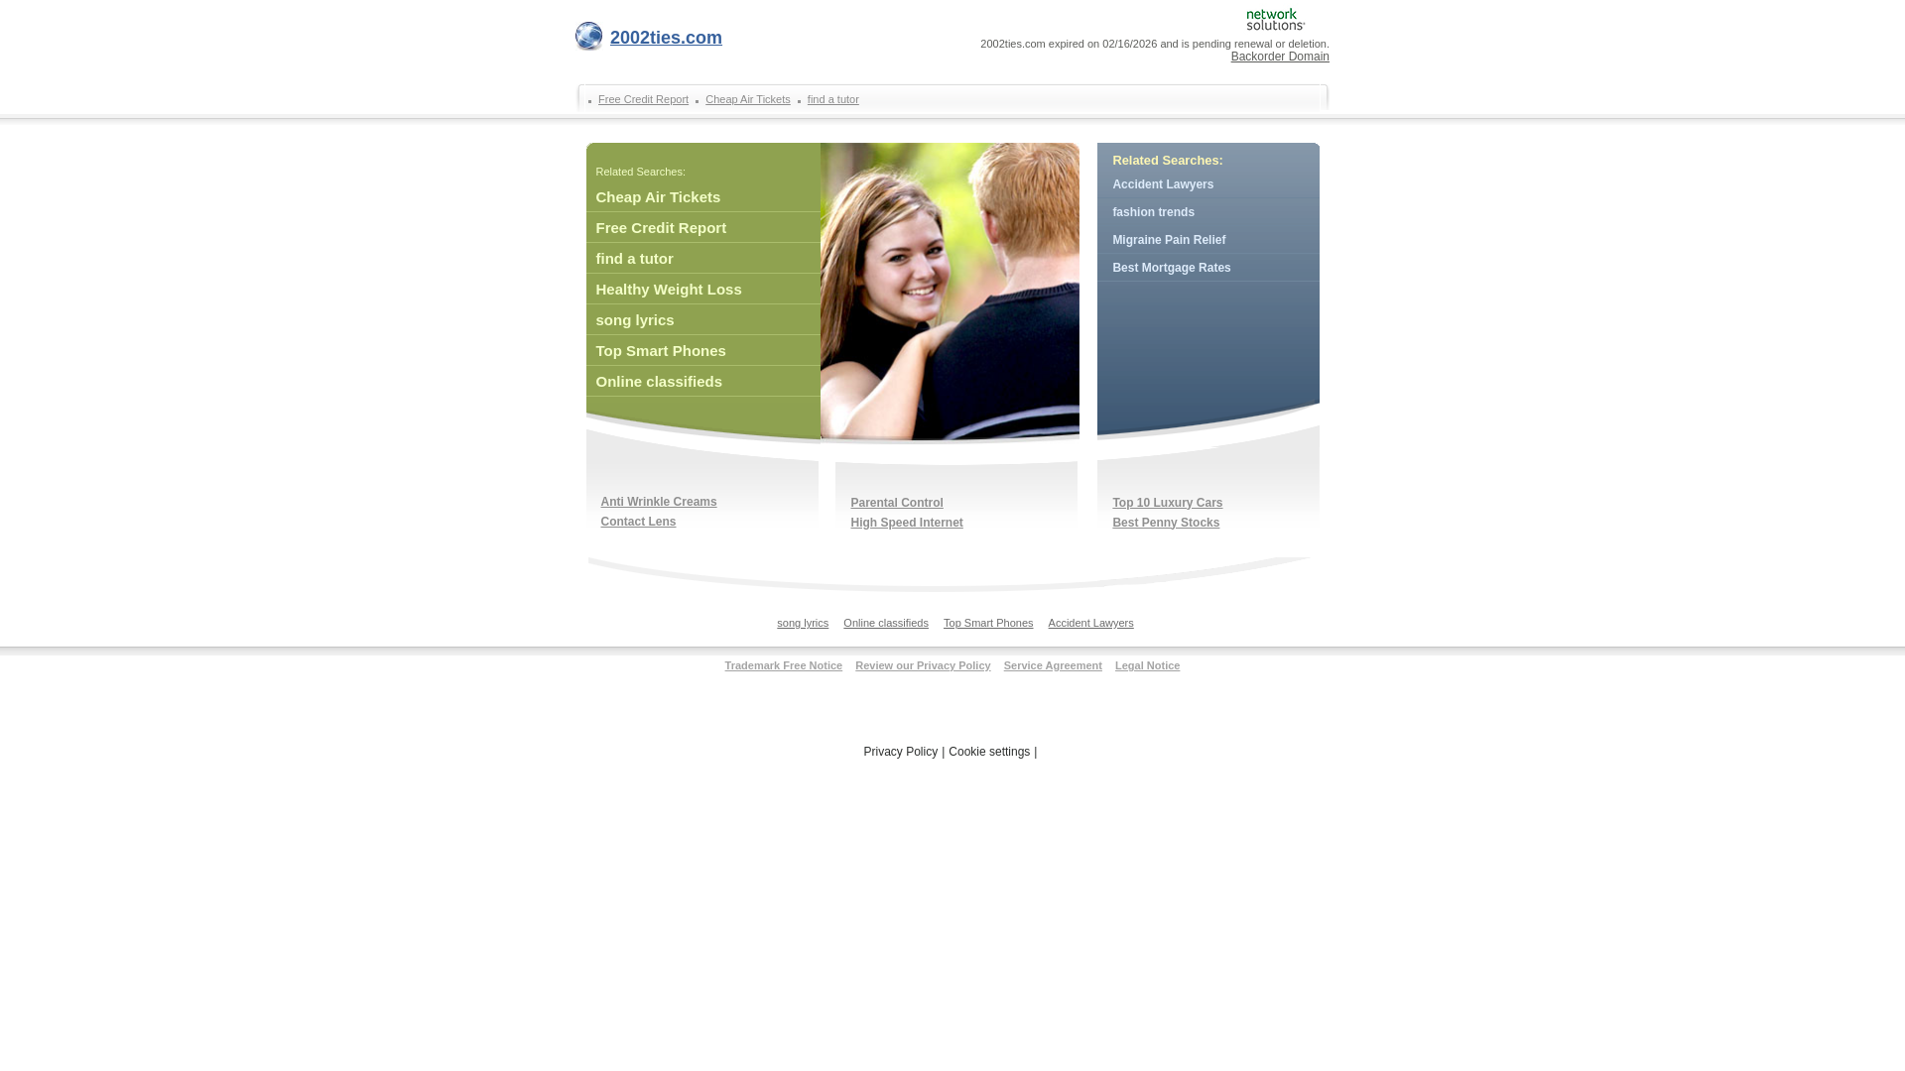 This screenshot has height=1071, width=1905. I want to click on Top Smart Phones, so click(702, 351).